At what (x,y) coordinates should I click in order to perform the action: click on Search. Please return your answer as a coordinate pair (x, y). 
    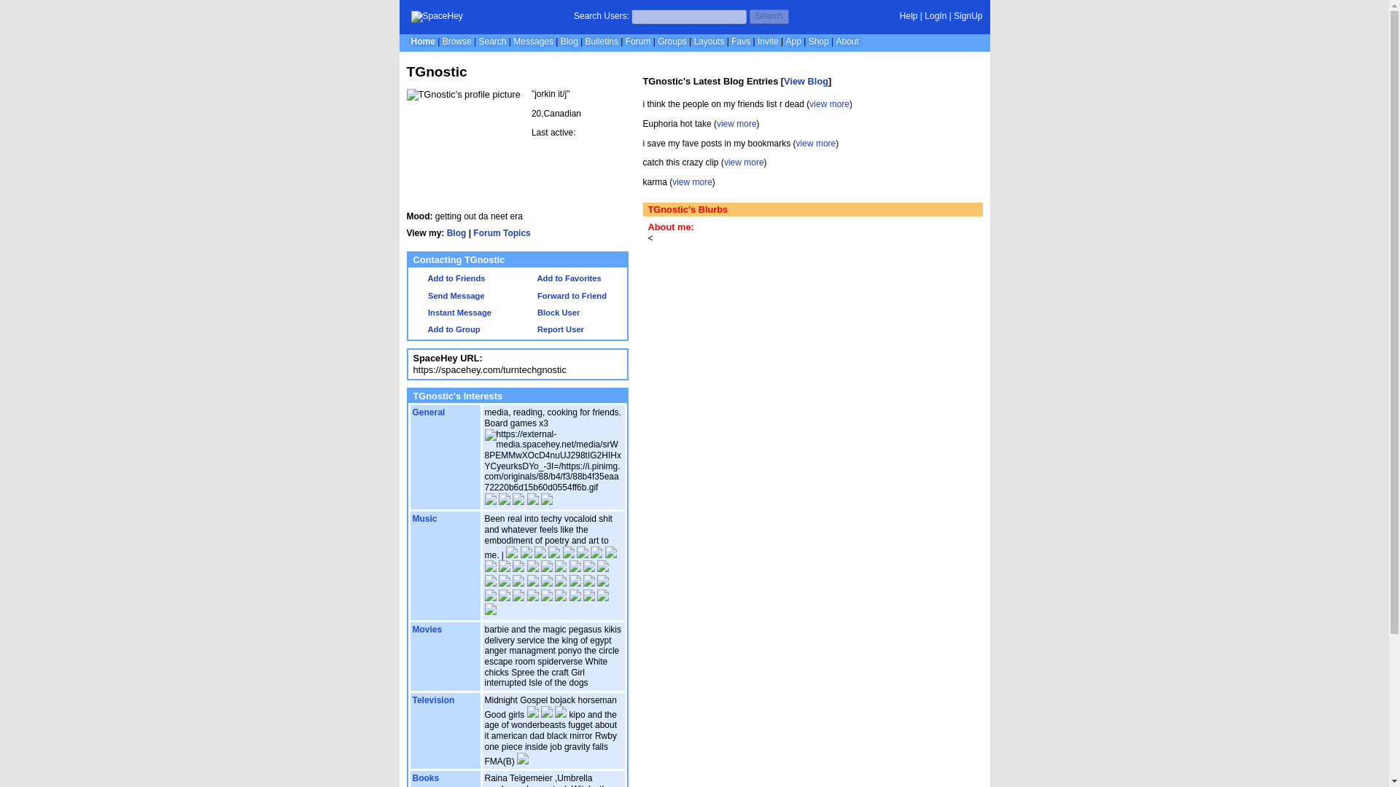
    Looking at the image, I should click on (491, 41).